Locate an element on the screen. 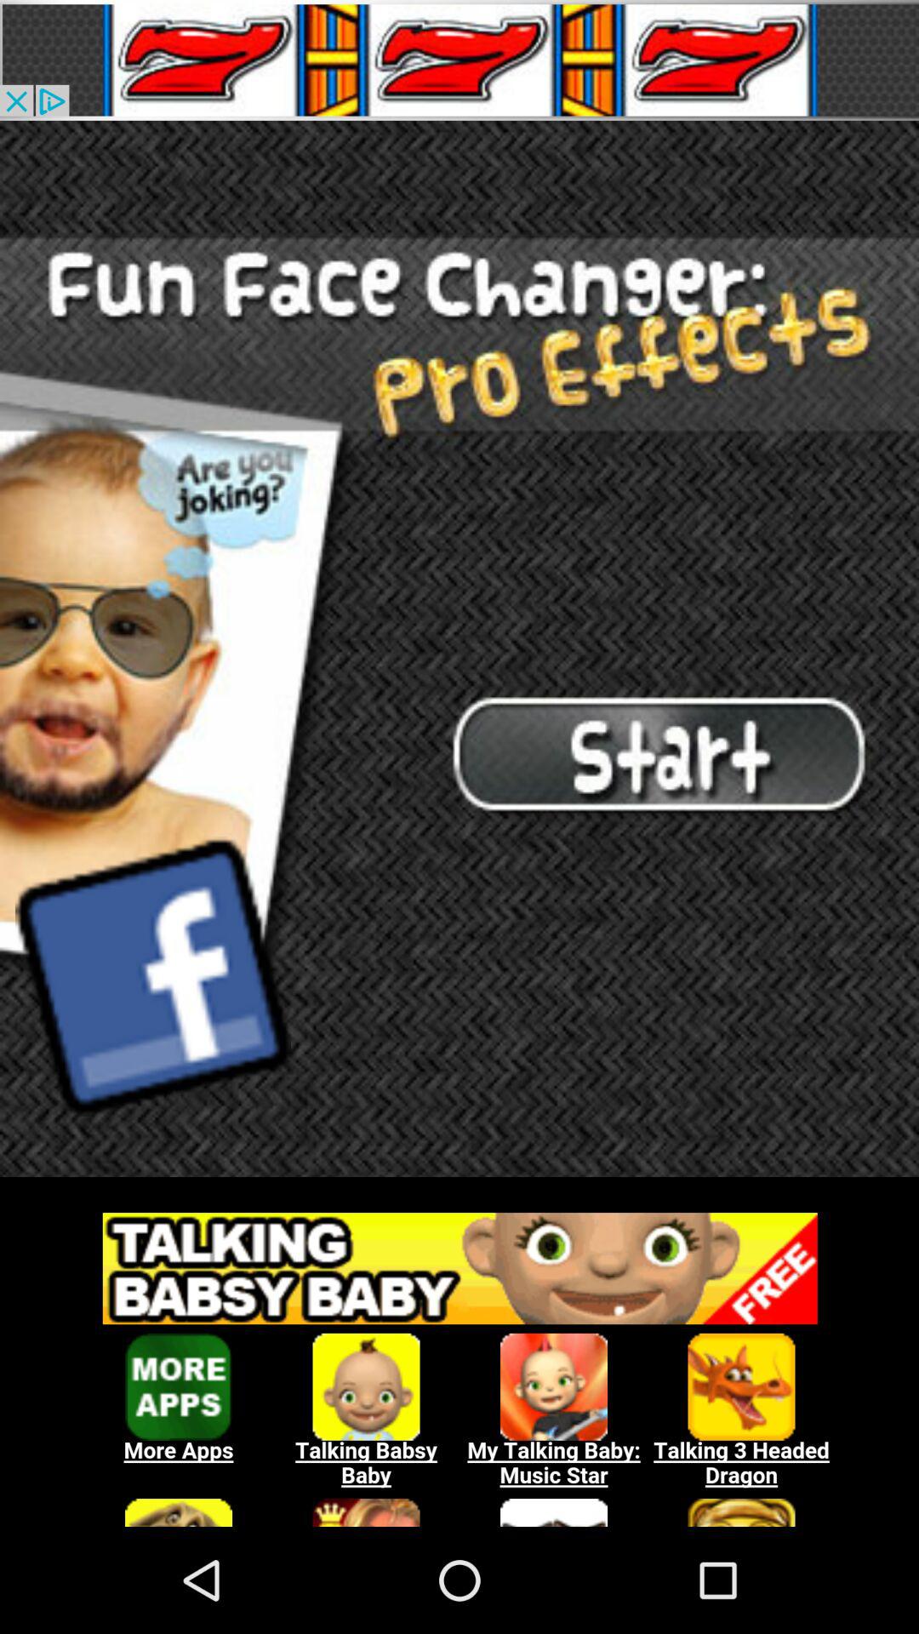 This screenshot has height=1634, width=919. visit facebook is located at coordinates (153, 976).